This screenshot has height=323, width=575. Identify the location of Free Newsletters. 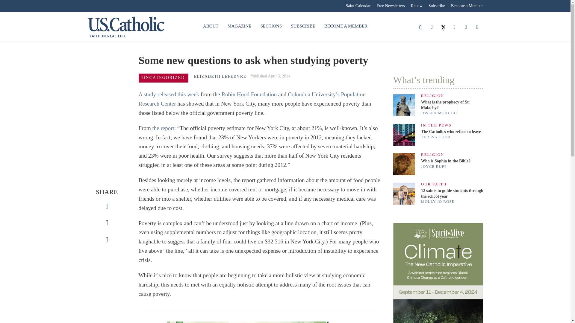
(391, 6).